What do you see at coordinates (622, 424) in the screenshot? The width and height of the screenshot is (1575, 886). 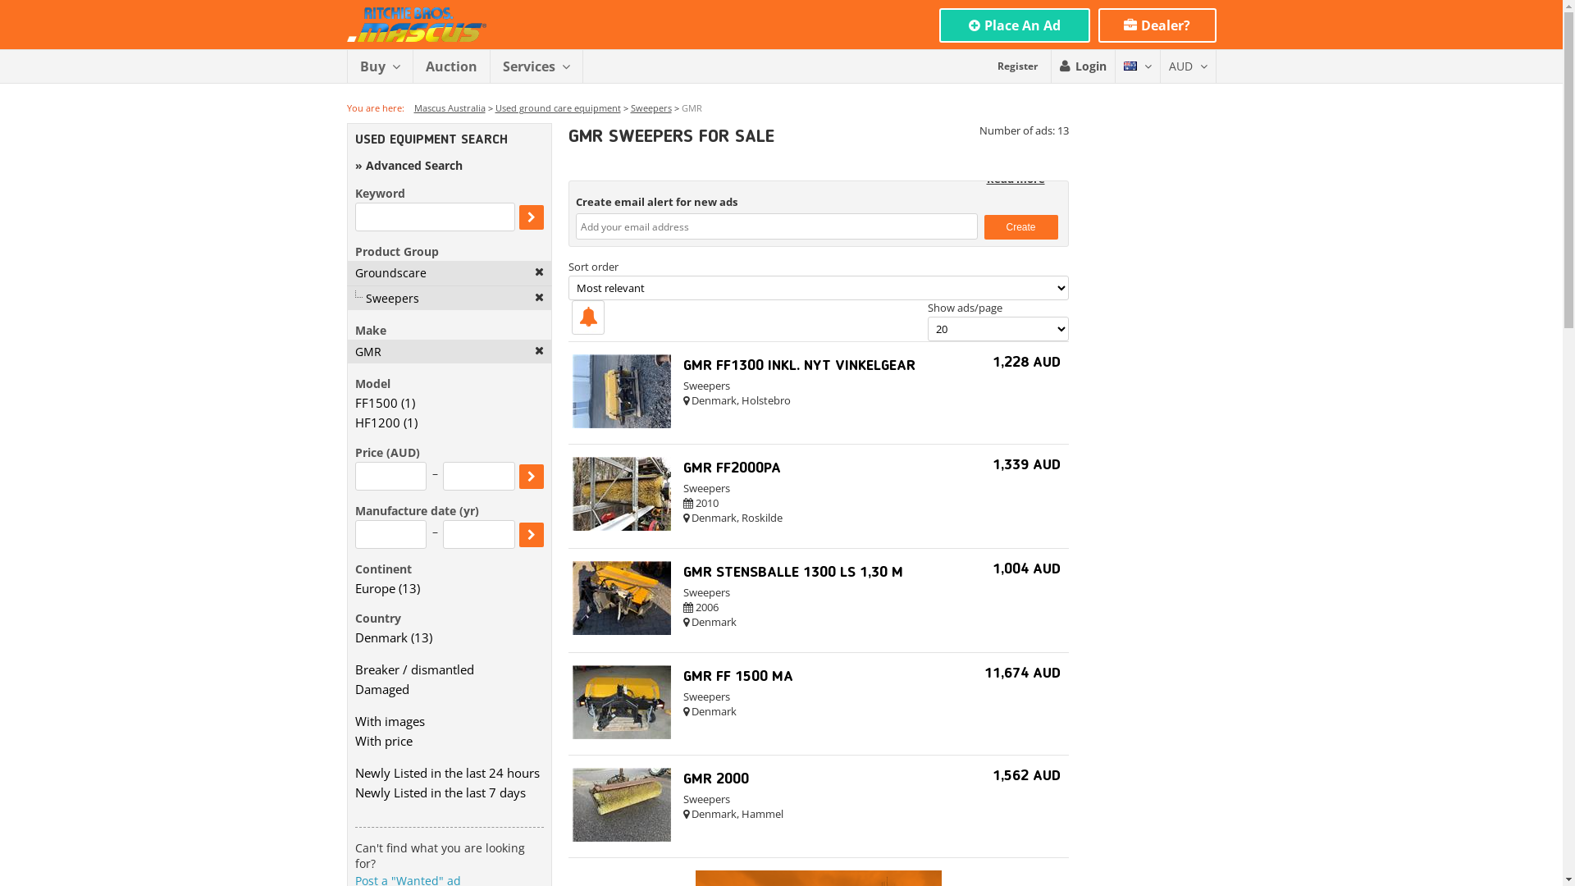 I see `GMR FF1300 Inkl. nyt vinkelgear, Sweepers` at bounding box center [622, 424].